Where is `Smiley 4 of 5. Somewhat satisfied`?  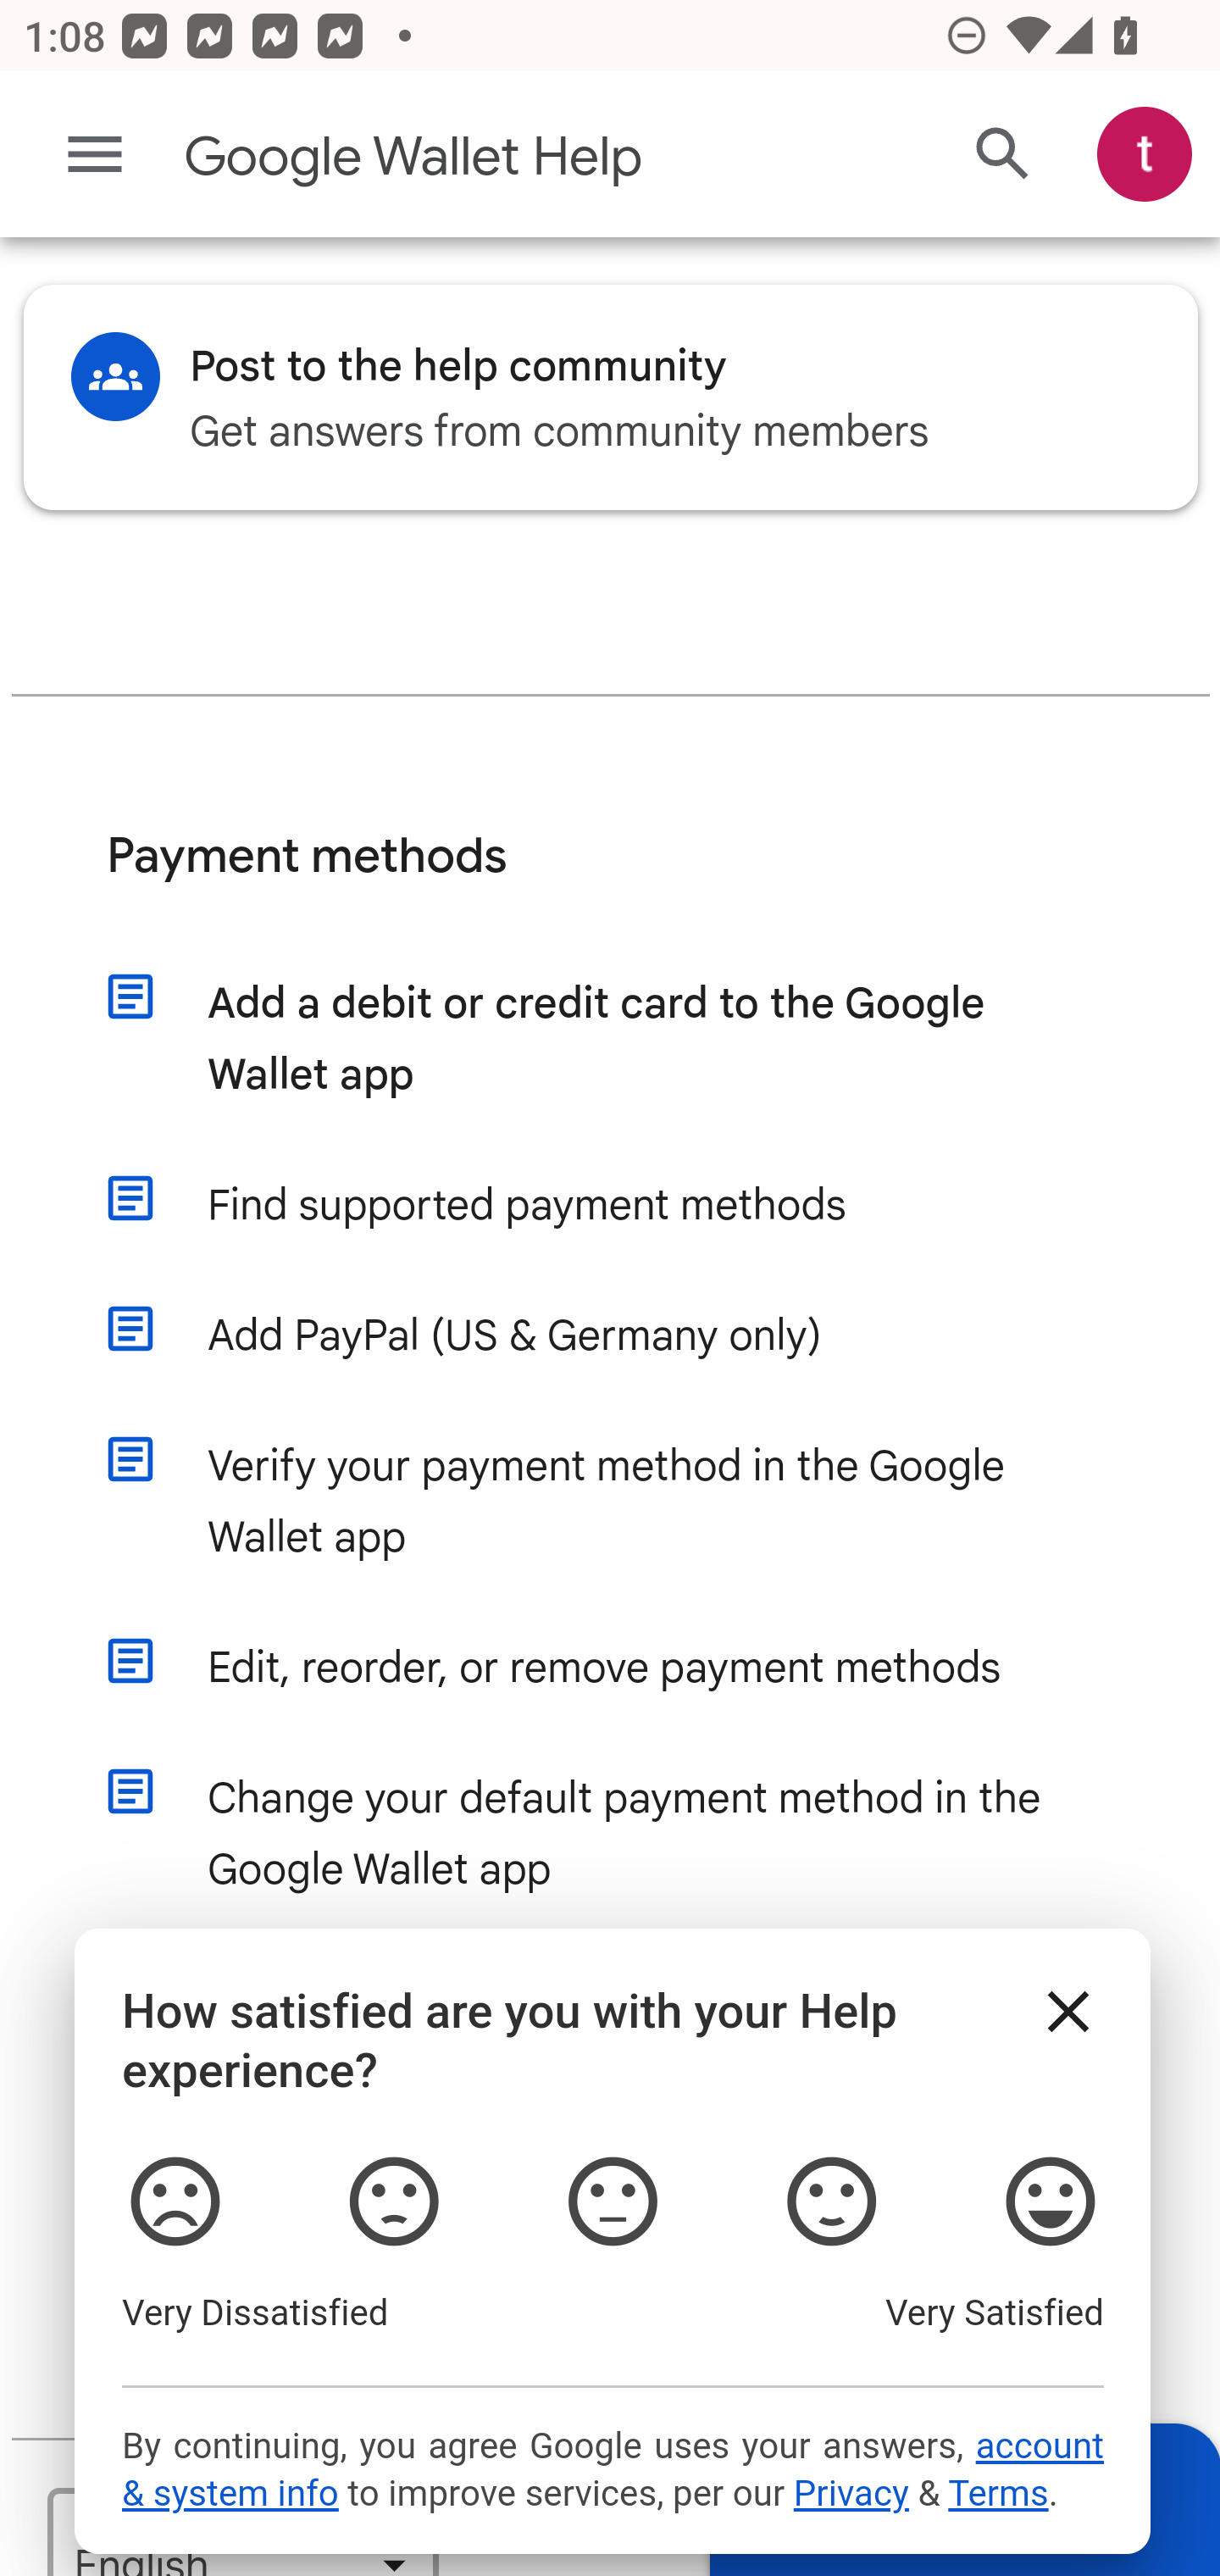
Smiley 4 of 5. Somewhat satisfied is located at coordinates (831, 2205).